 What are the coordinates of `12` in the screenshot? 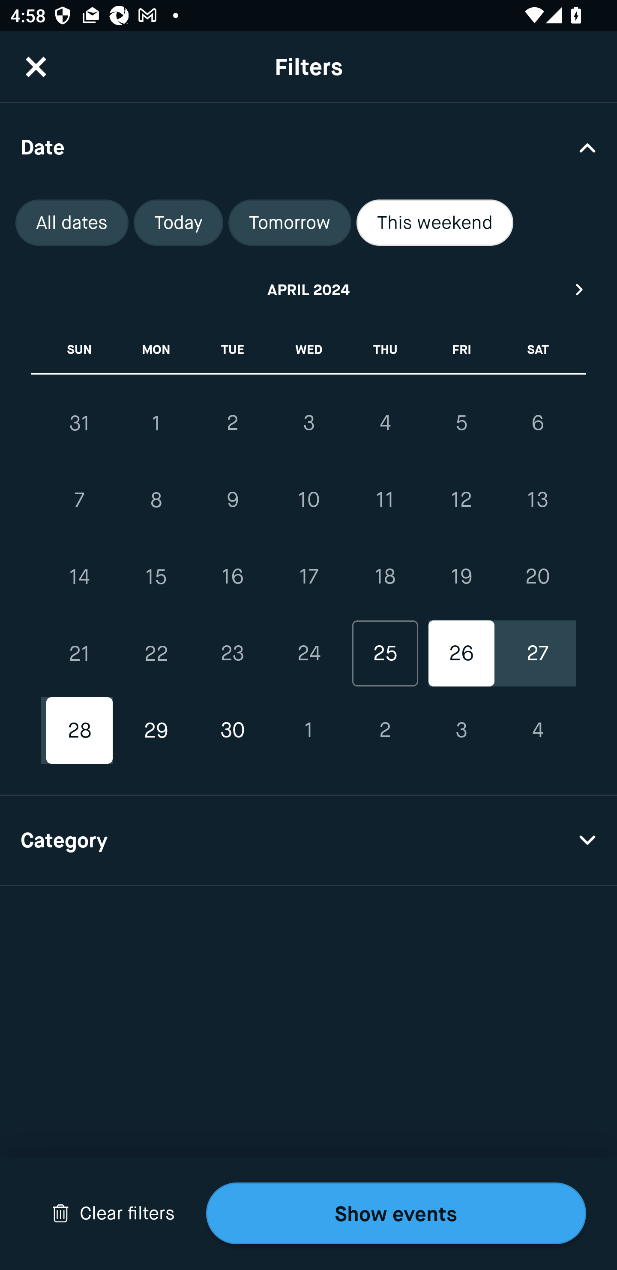 It's located at (461, 500).